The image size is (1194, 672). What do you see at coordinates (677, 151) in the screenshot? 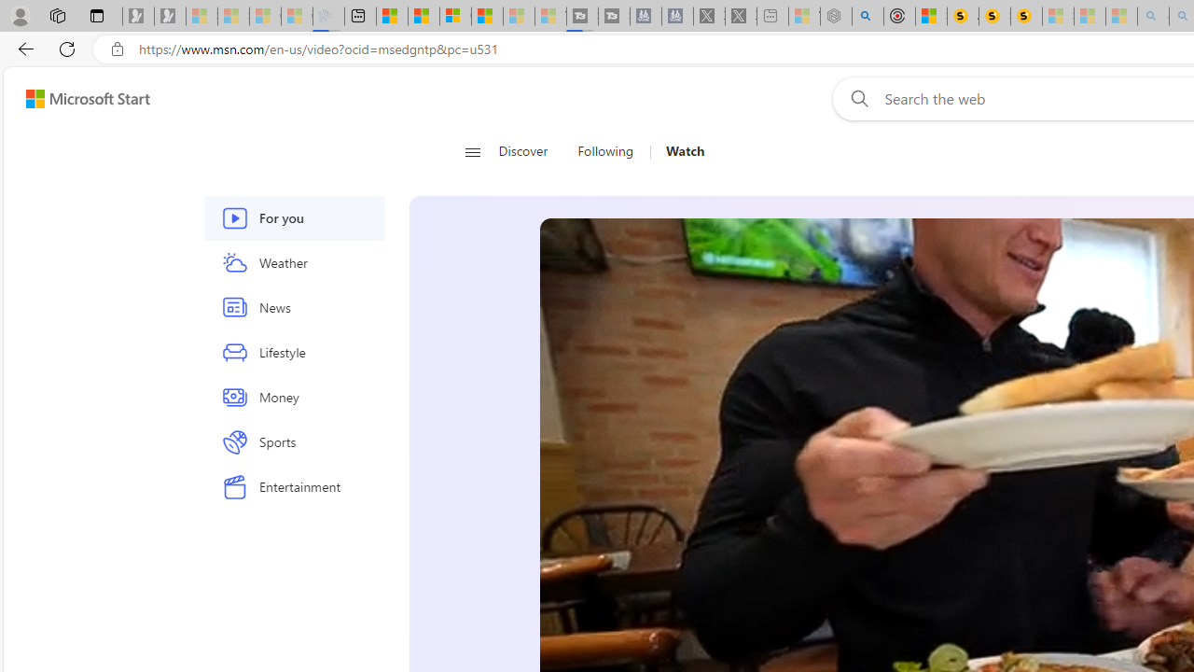
I see `Watch` at bounding box center [677, 151].